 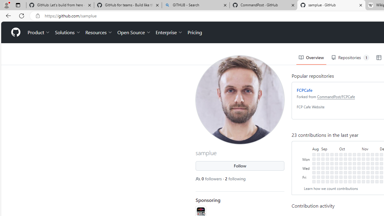 What do you see at coordinates (341, 159) in the screenshot?
I see `No contributions on October 2nd.` at bounding box center [341, 159].